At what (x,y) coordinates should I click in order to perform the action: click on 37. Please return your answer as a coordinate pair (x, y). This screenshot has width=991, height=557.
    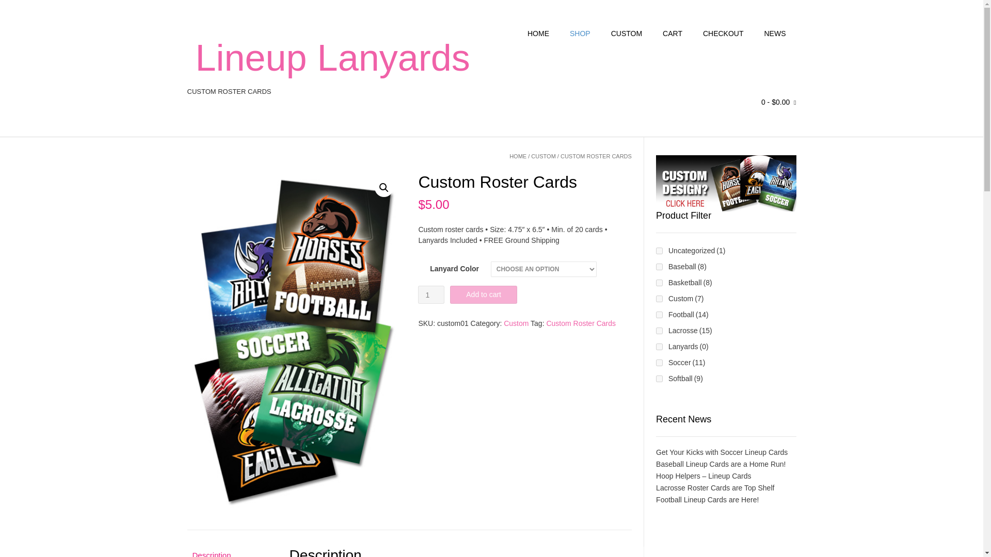
    Looking at the image, I should click on (660, 283).